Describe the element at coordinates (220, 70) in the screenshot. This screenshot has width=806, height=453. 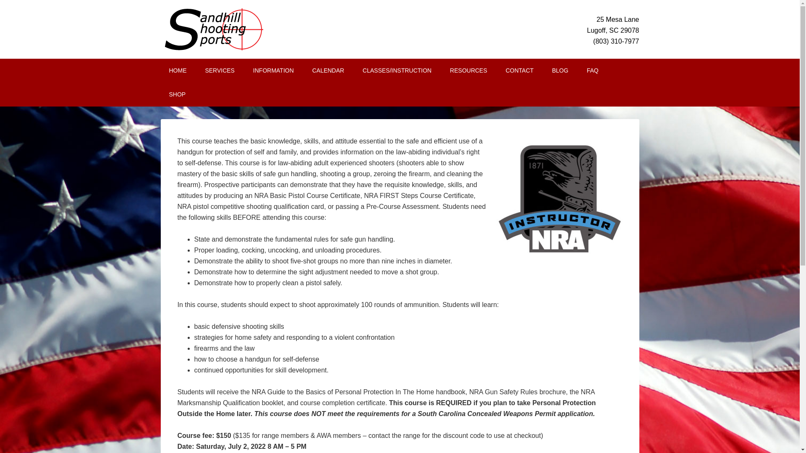
I see `SERVICES` at that location.